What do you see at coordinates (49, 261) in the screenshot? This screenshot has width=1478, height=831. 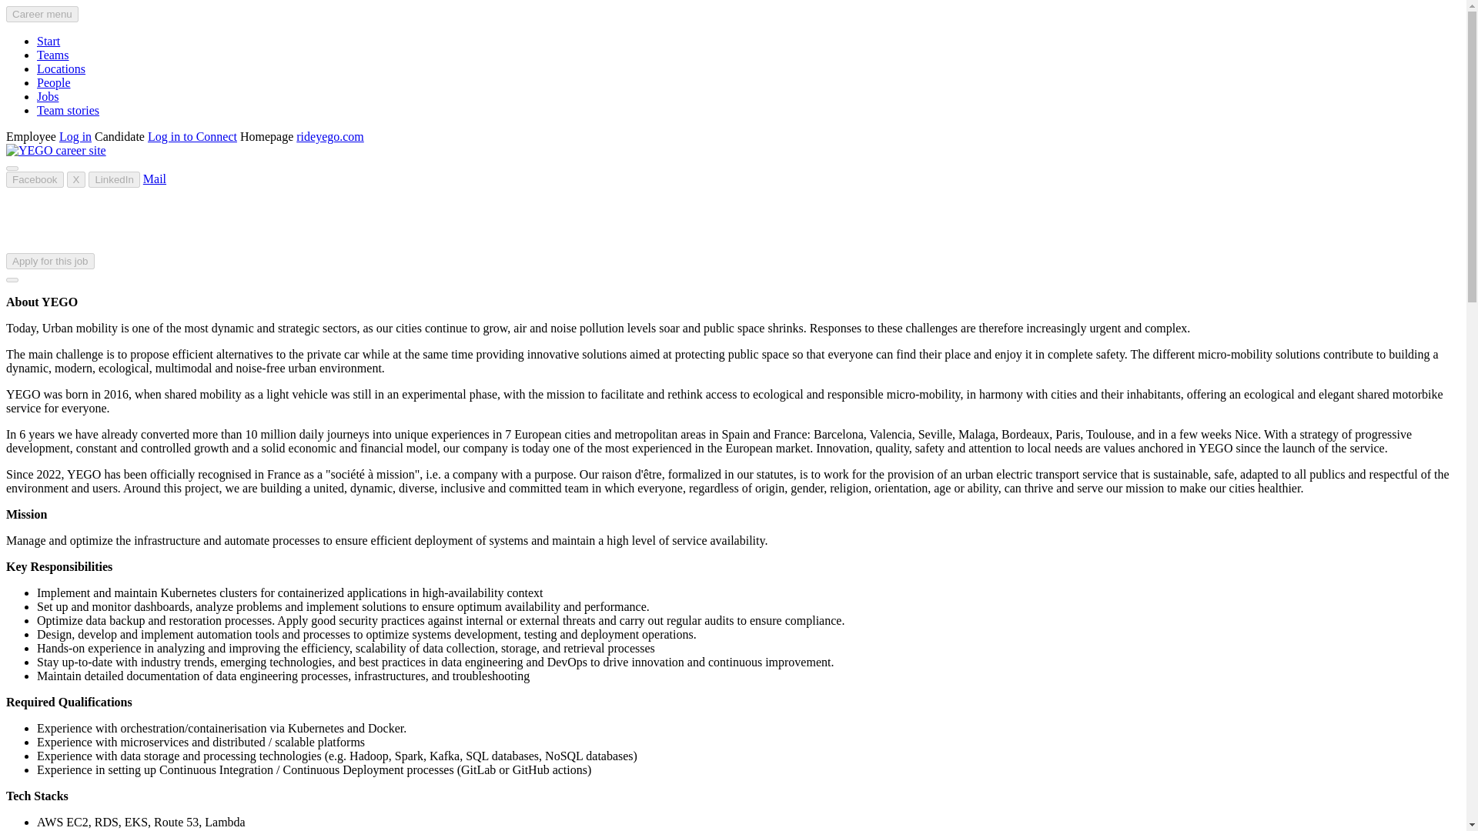 I see `Apply for this job` at bounding box center [49, 261].